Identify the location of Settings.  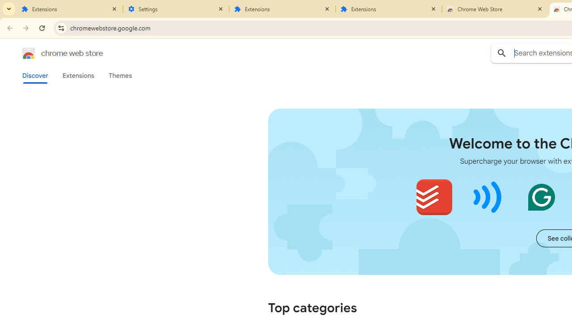
(176, 9).